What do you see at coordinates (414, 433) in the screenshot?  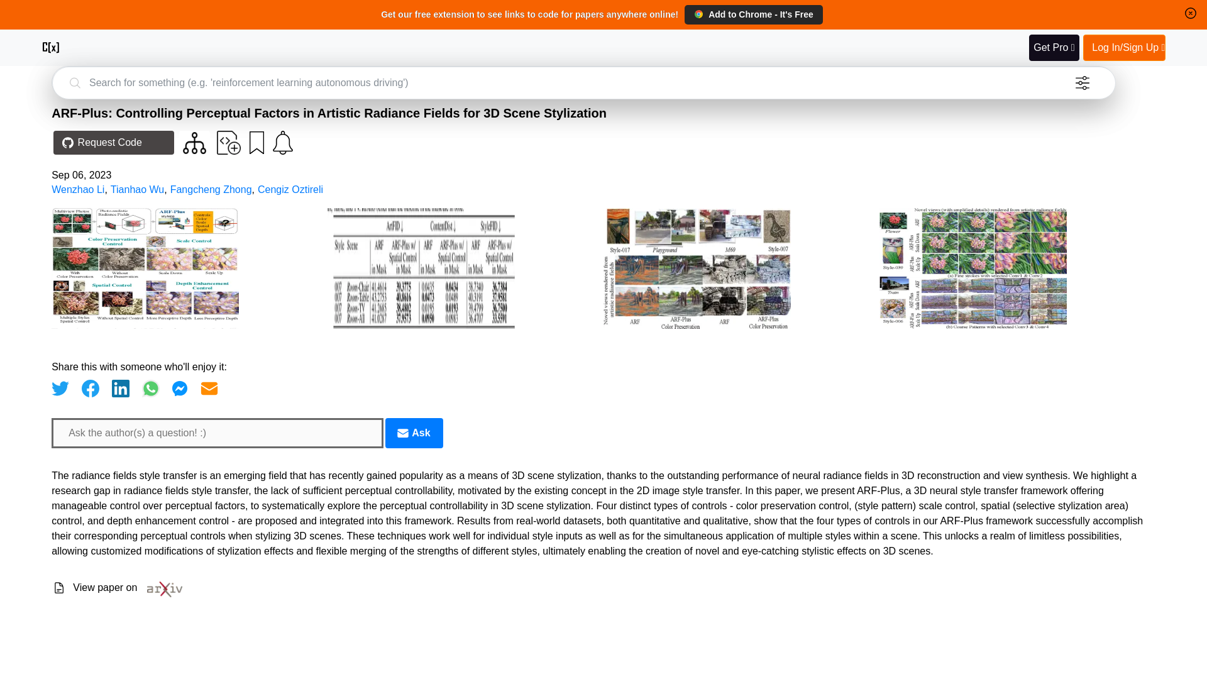 I see `Ask any Qs from the author` at bounding box center [414, 433].